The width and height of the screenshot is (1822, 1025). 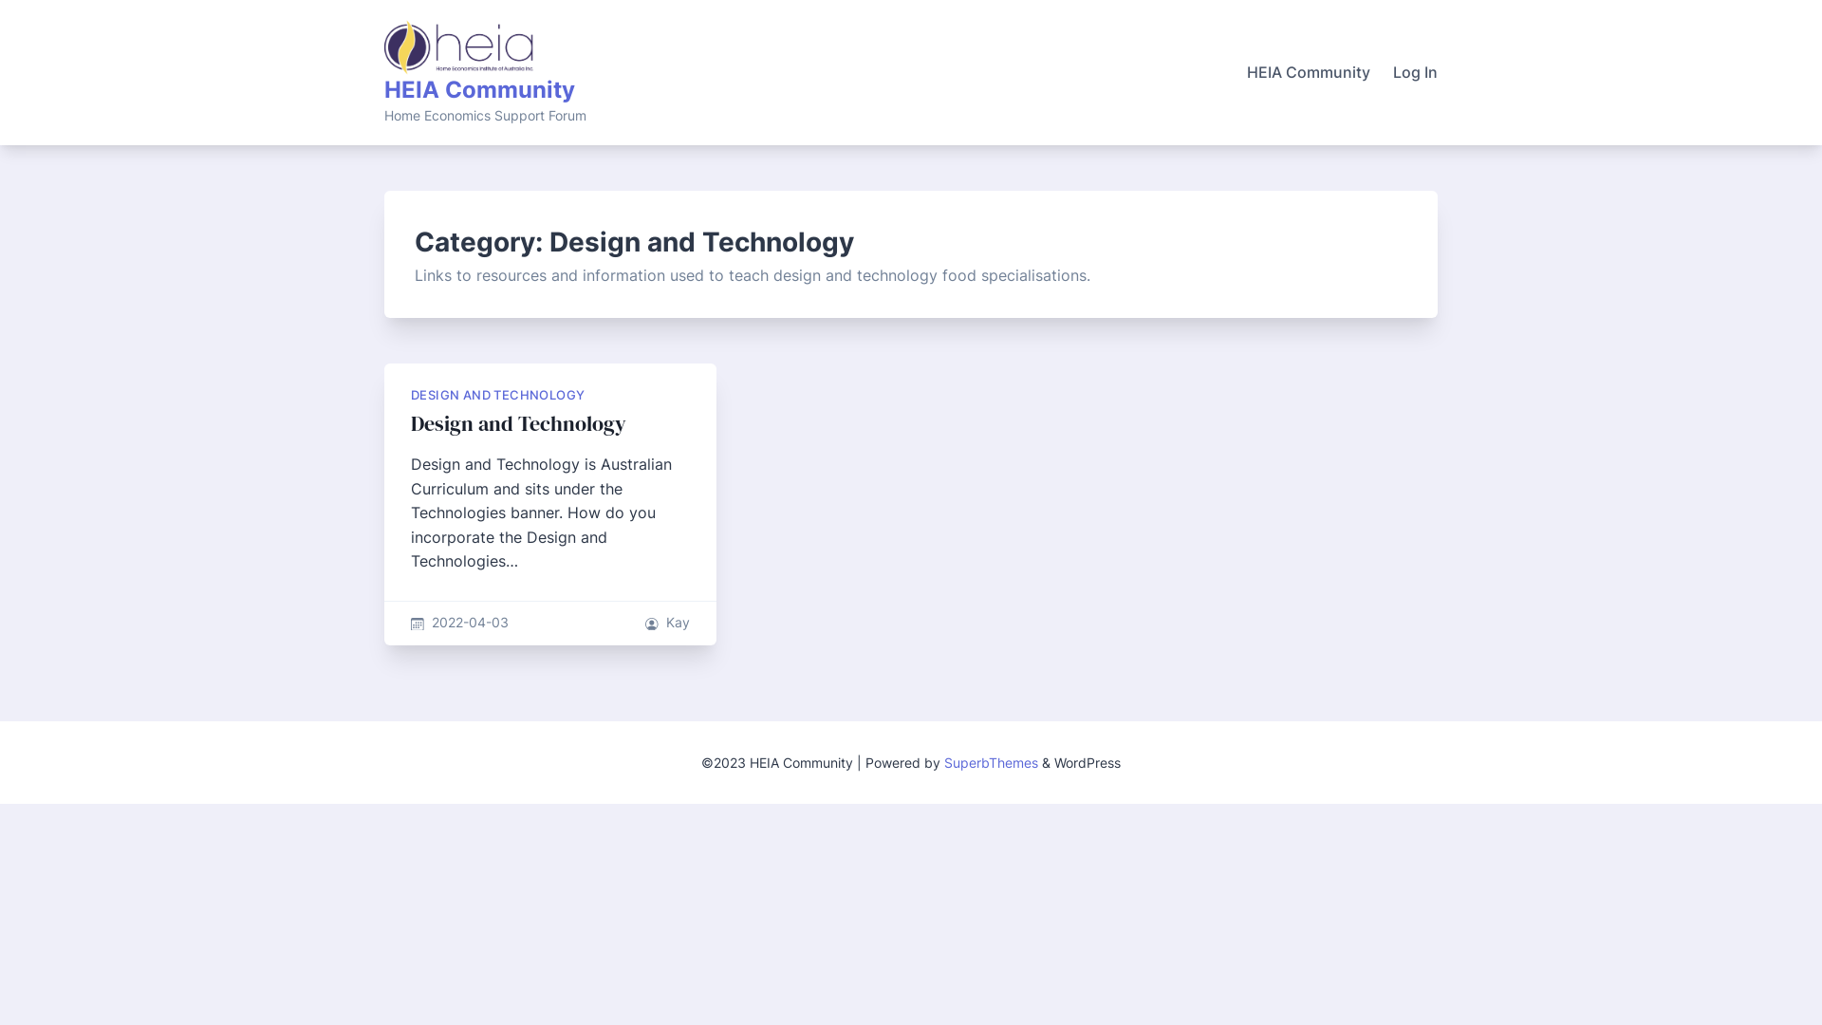 What do you see at coordinates (518, 423) in the screenshot?
I see `Design and Technology` at bounding box center [518, 423].